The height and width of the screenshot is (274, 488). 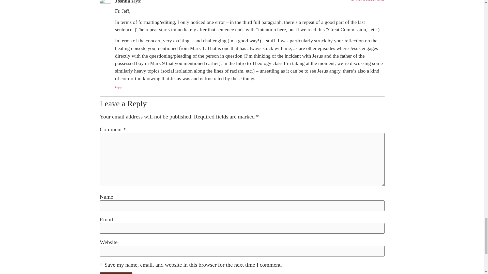 I want to click on Post Comment, so click(x=116, y=273).